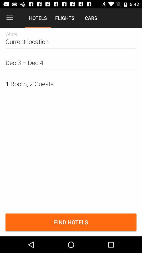 This screenshot has width=142, height=253. I want to click on swipe to the find hotels item, so click(71, 222).